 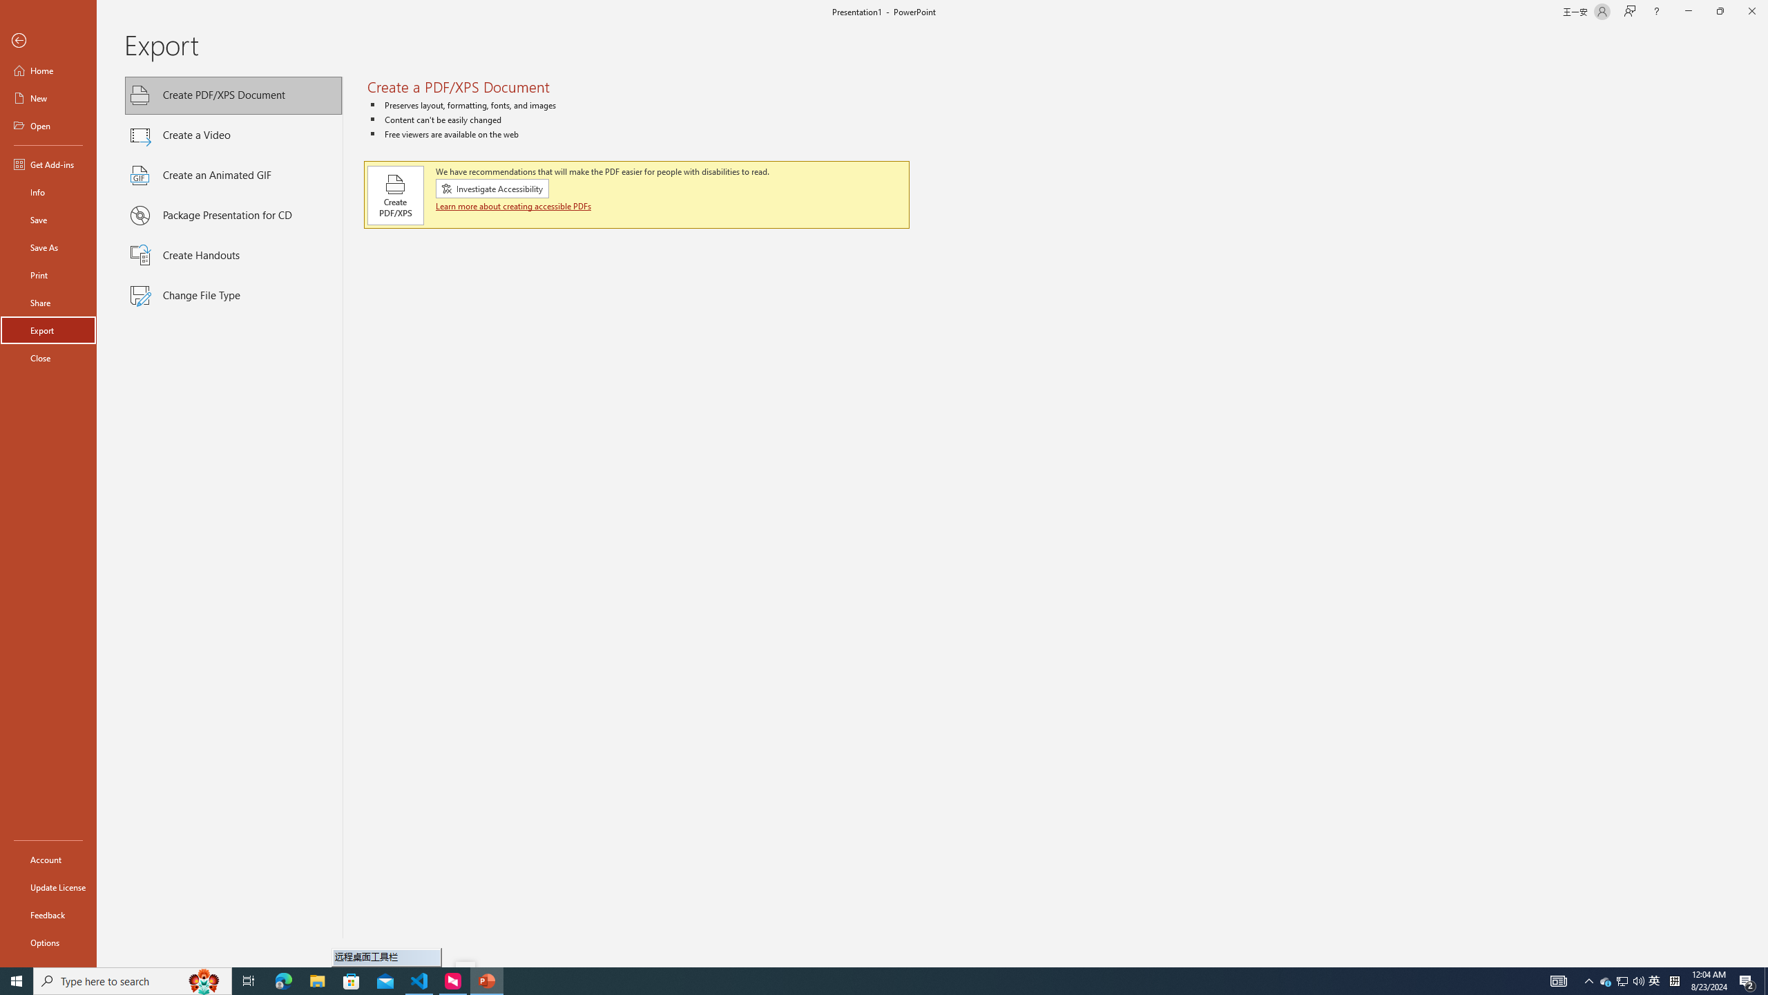 What do you see at coordinates (48, 942) in the screenshot?
I see `Options` at bounding box center [48, 942].